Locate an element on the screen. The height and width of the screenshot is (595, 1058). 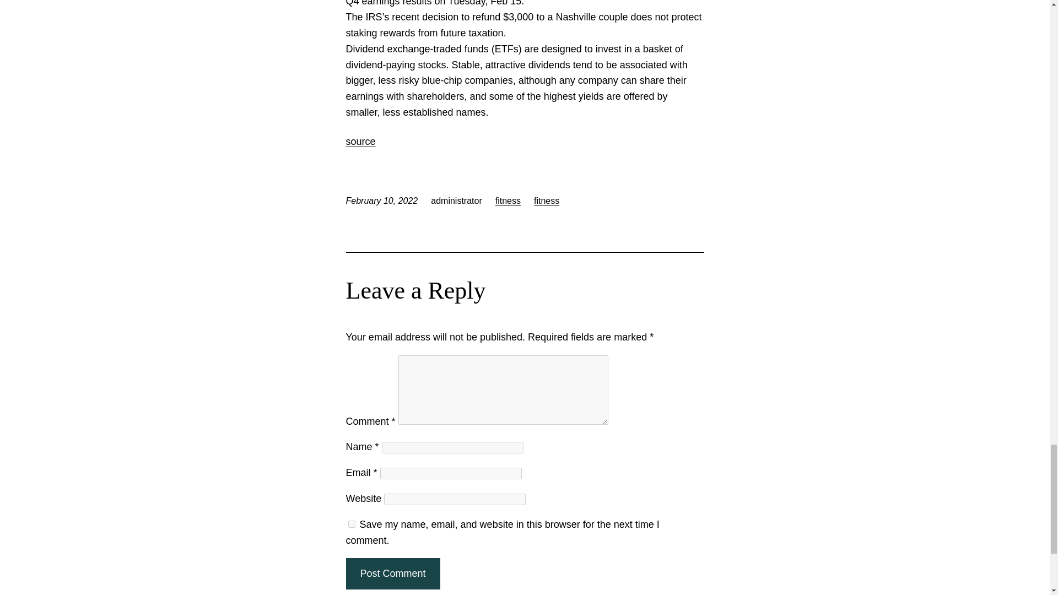
source is located at coordinates (360, 141).